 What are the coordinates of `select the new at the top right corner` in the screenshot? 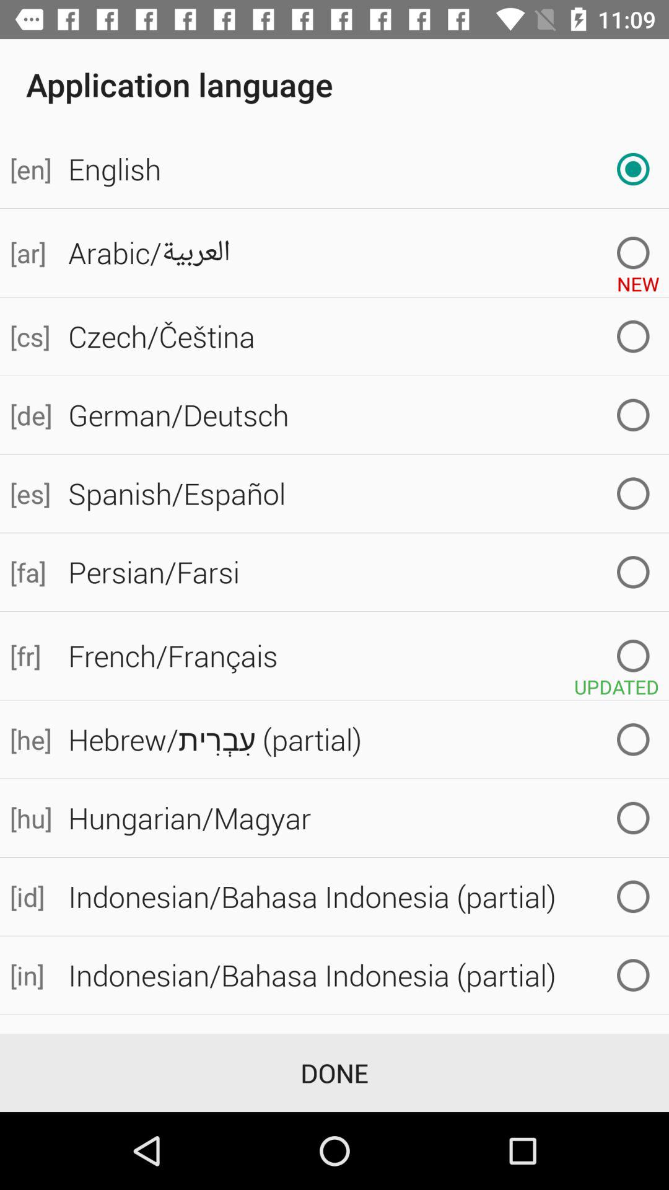 It's located at (638, 279).